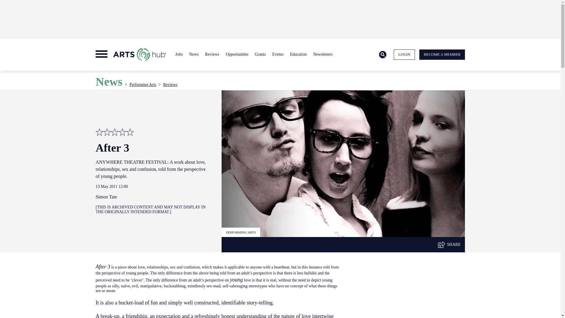  I want to click on LOGIN, so click(404, 55).